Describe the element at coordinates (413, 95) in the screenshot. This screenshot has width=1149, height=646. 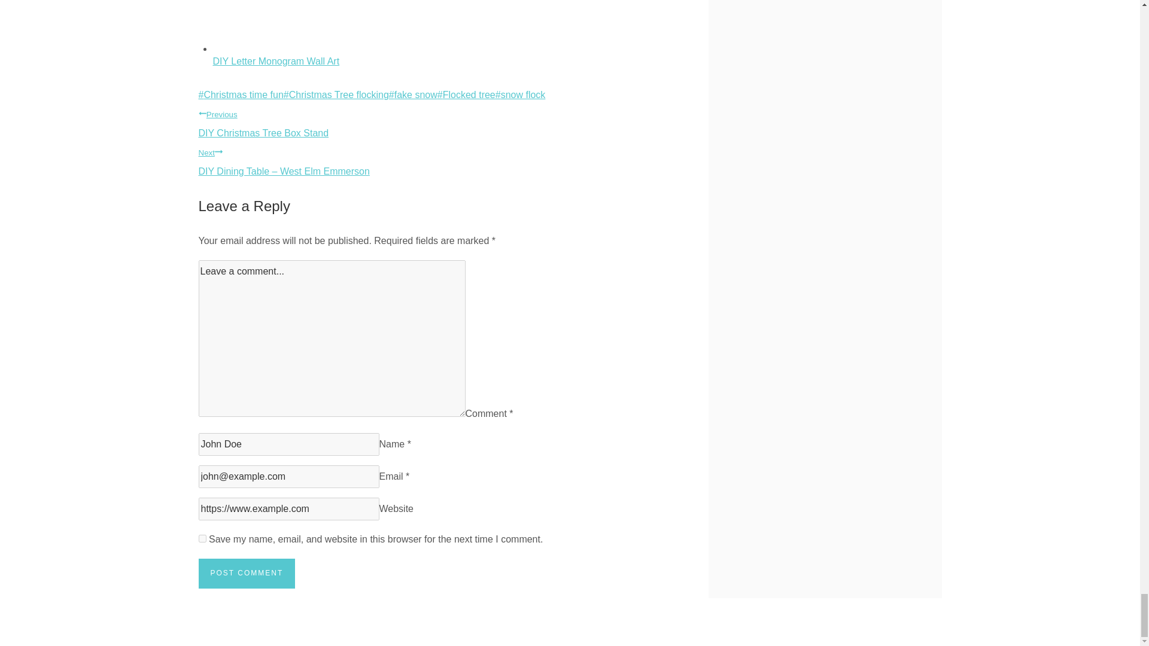
I see `fake snow` at that location.